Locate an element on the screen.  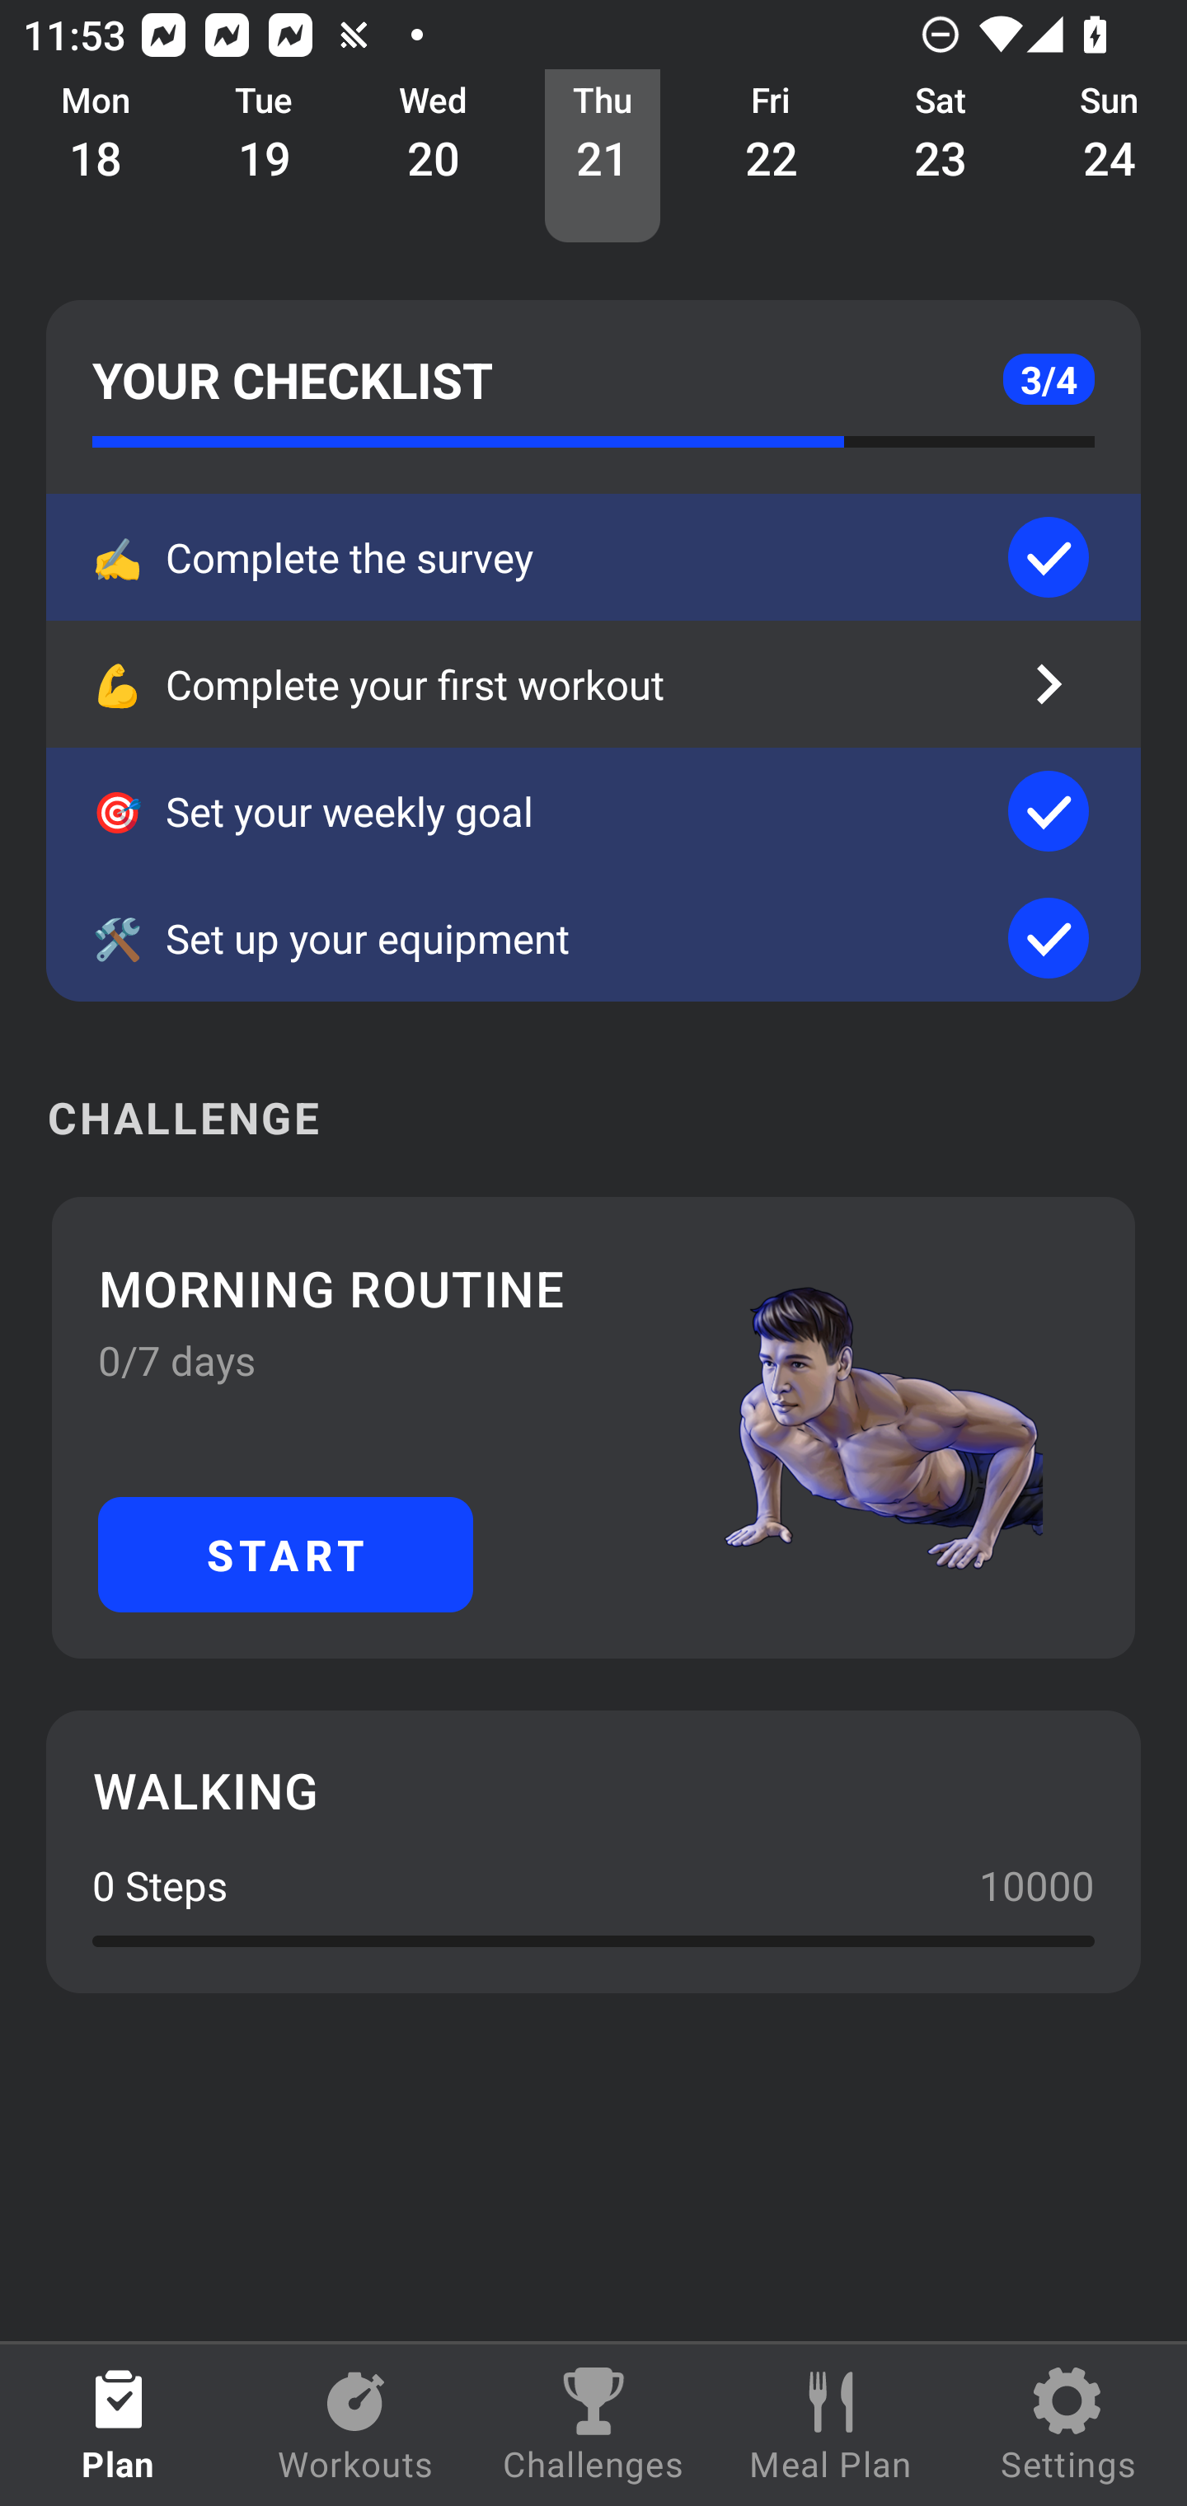
Sat 23 is located at coordinates (941, 157).